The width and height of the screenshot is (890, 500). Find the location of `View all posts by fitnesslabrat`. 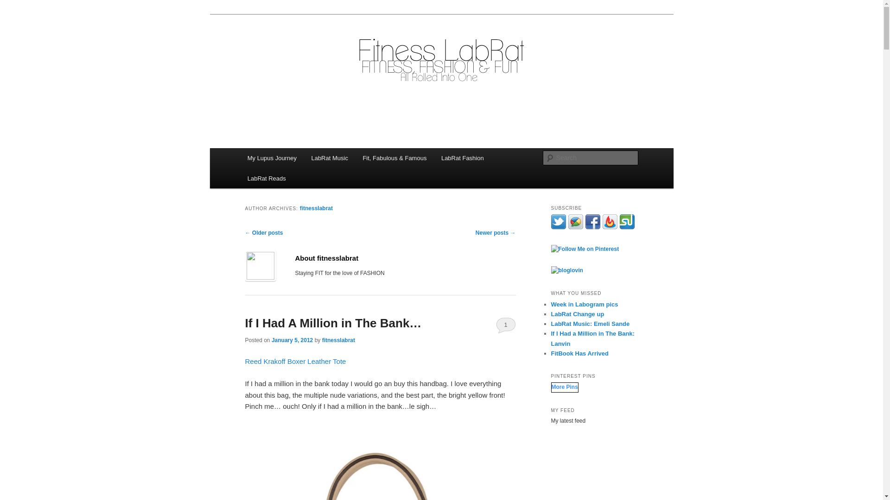

View all posts by fitnesslabrat is located at coordinates (338, 340).